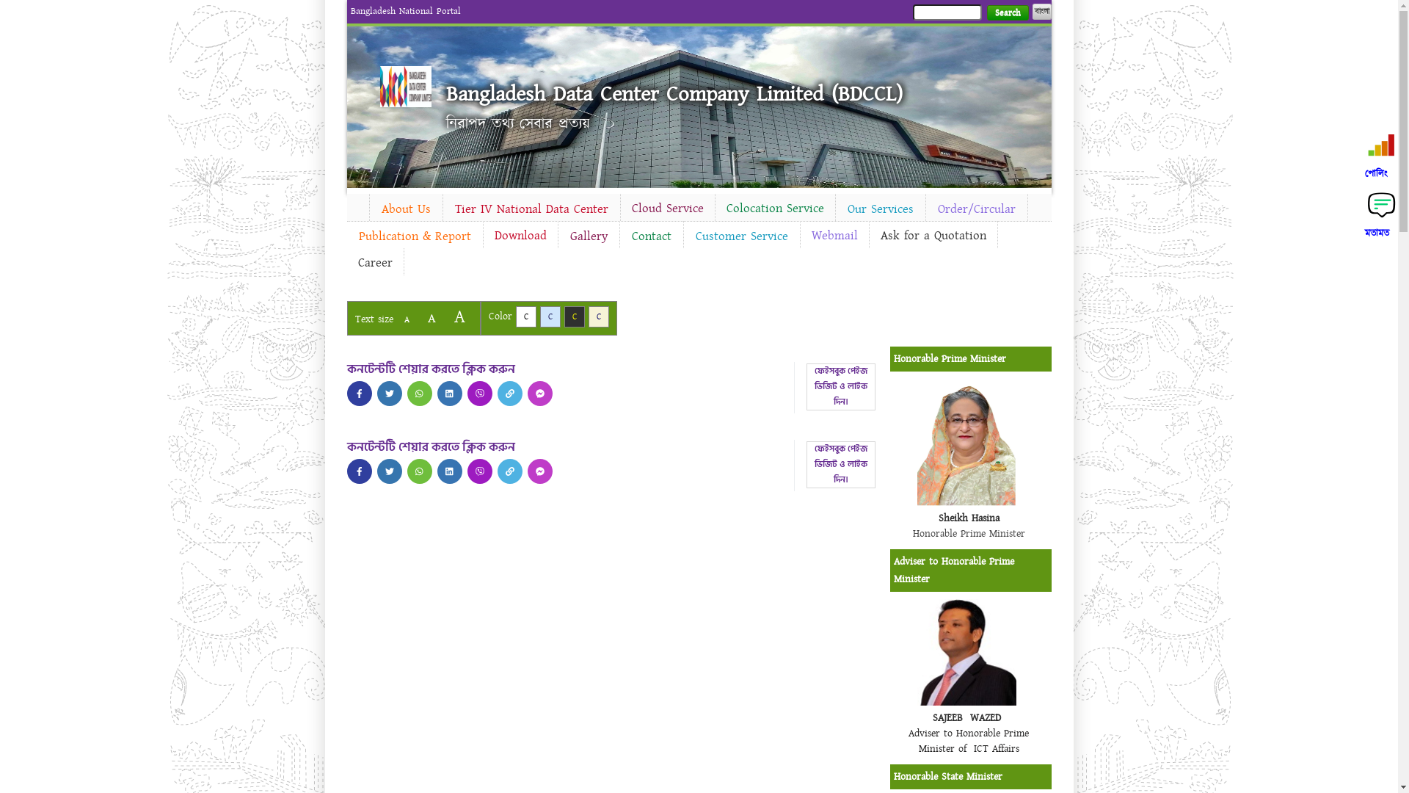  Describe the element at coordinates (933, 236) in the screenshot. I see `Ask for a Quotation` at that location.